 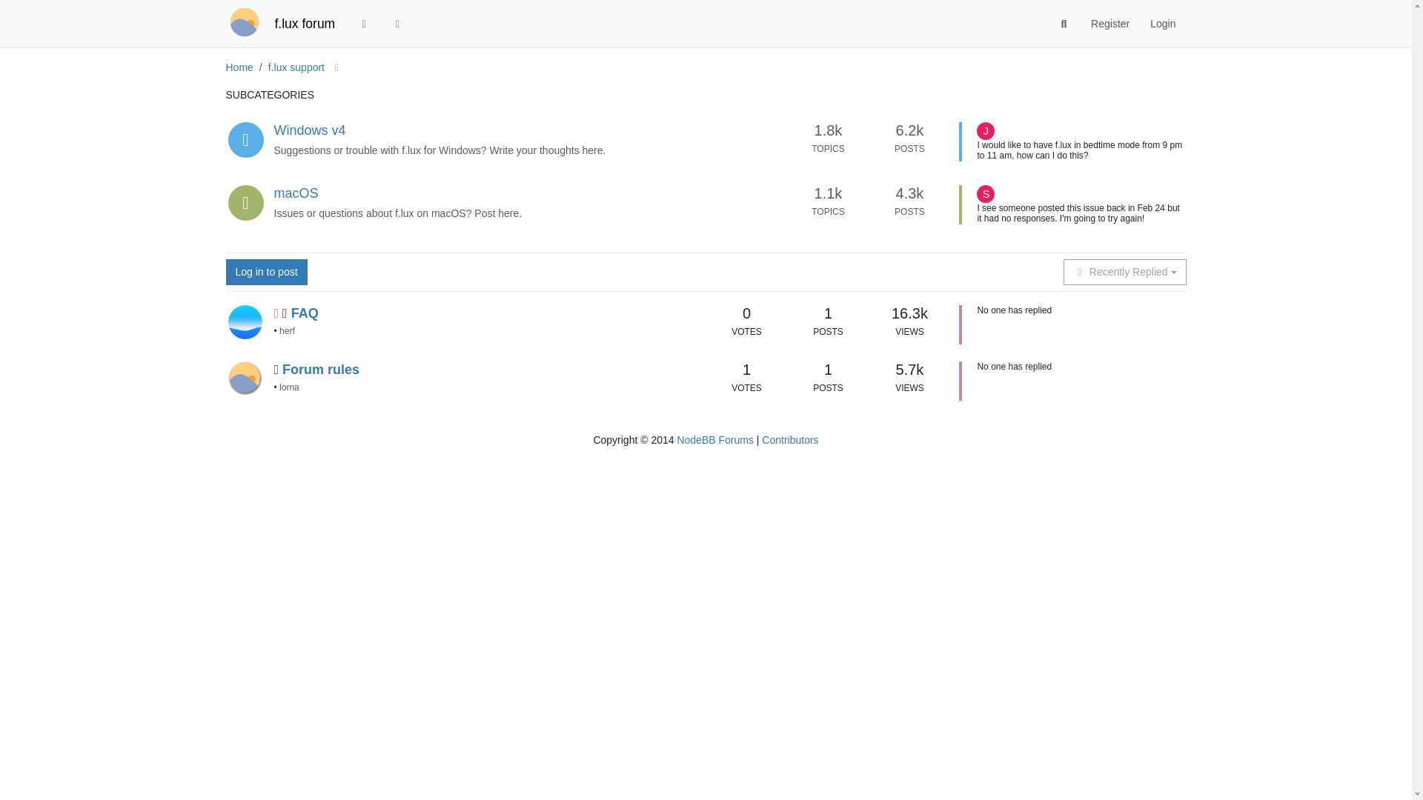 What do you see at coordinates (304, 24) in the screenshot?
I see `f.lux forum` at bounding box center [304, 24].